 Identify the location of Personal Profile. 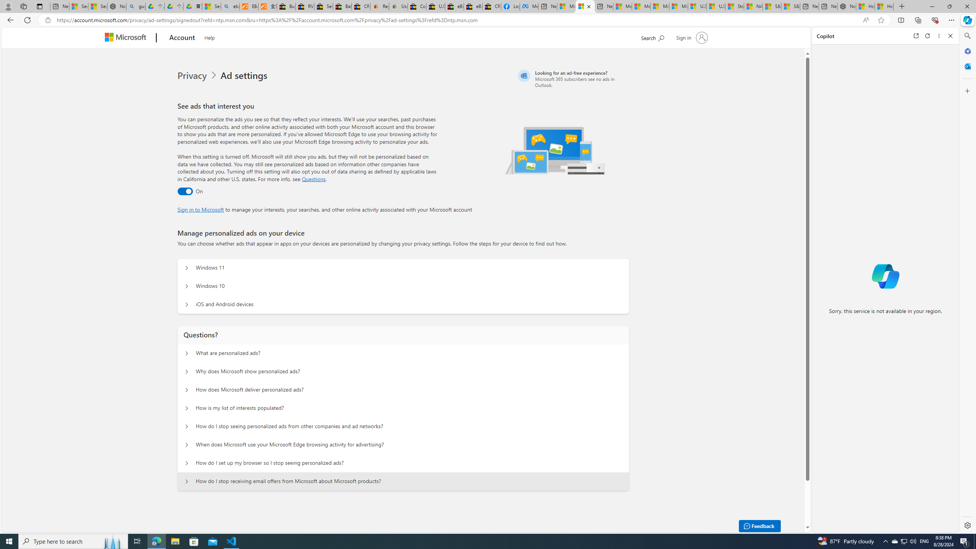
(8, 6).